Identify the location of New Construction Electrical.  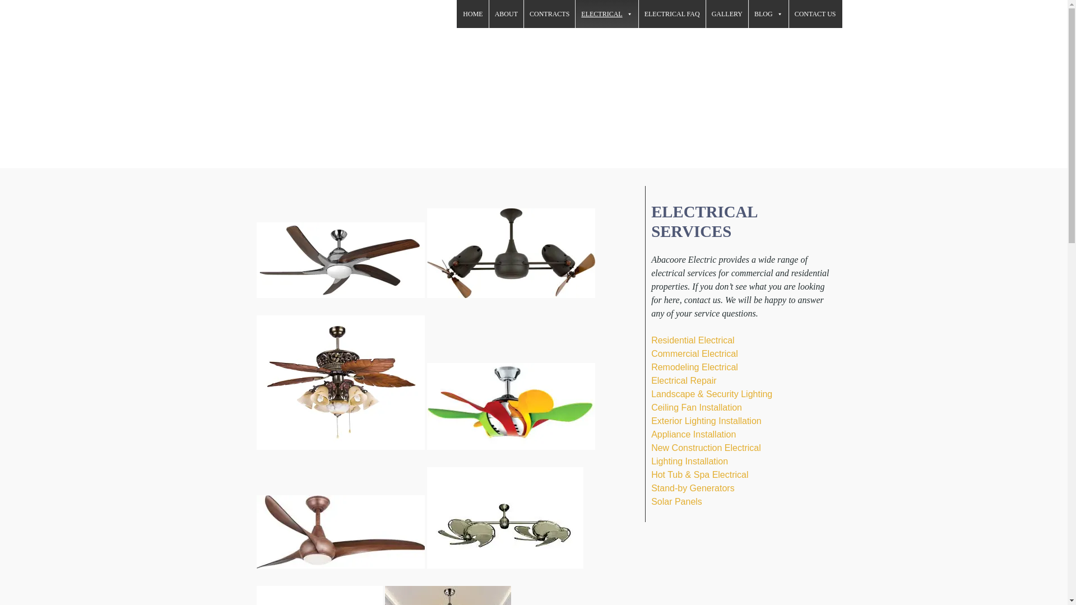
(706, 447).